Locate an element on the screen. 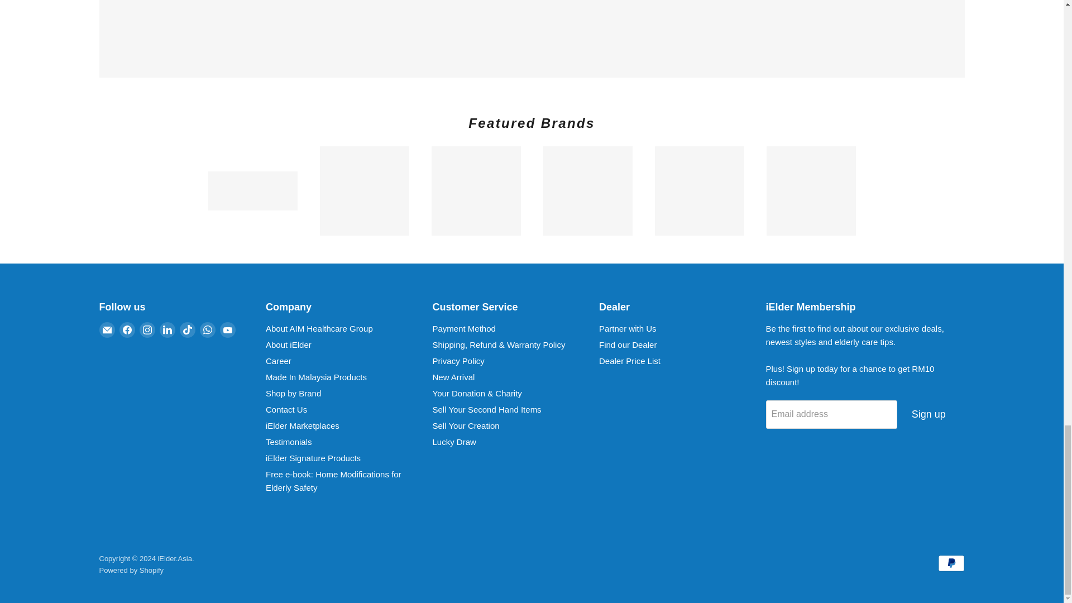  Facebook is located at coordinates (127, 329).